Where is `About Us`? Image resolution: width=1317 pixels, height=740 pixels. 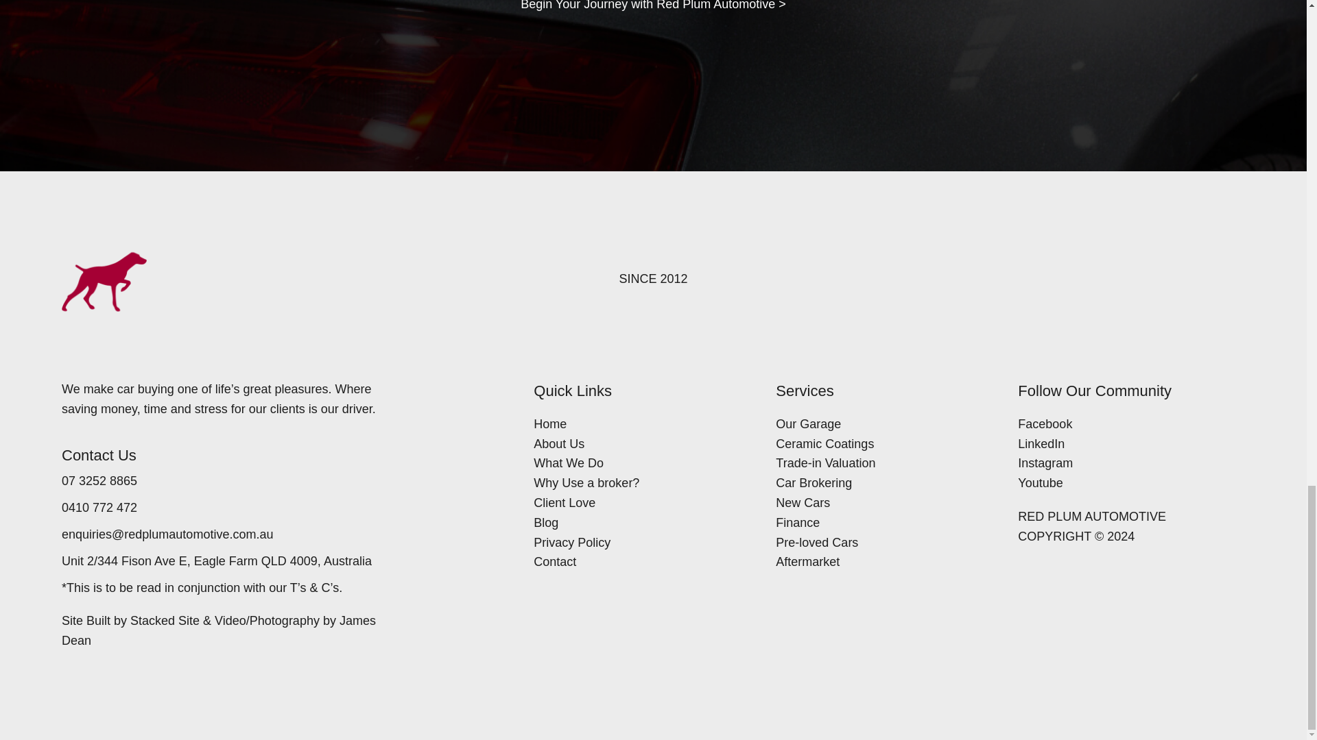 About Us is located at coordinates (641, 444).